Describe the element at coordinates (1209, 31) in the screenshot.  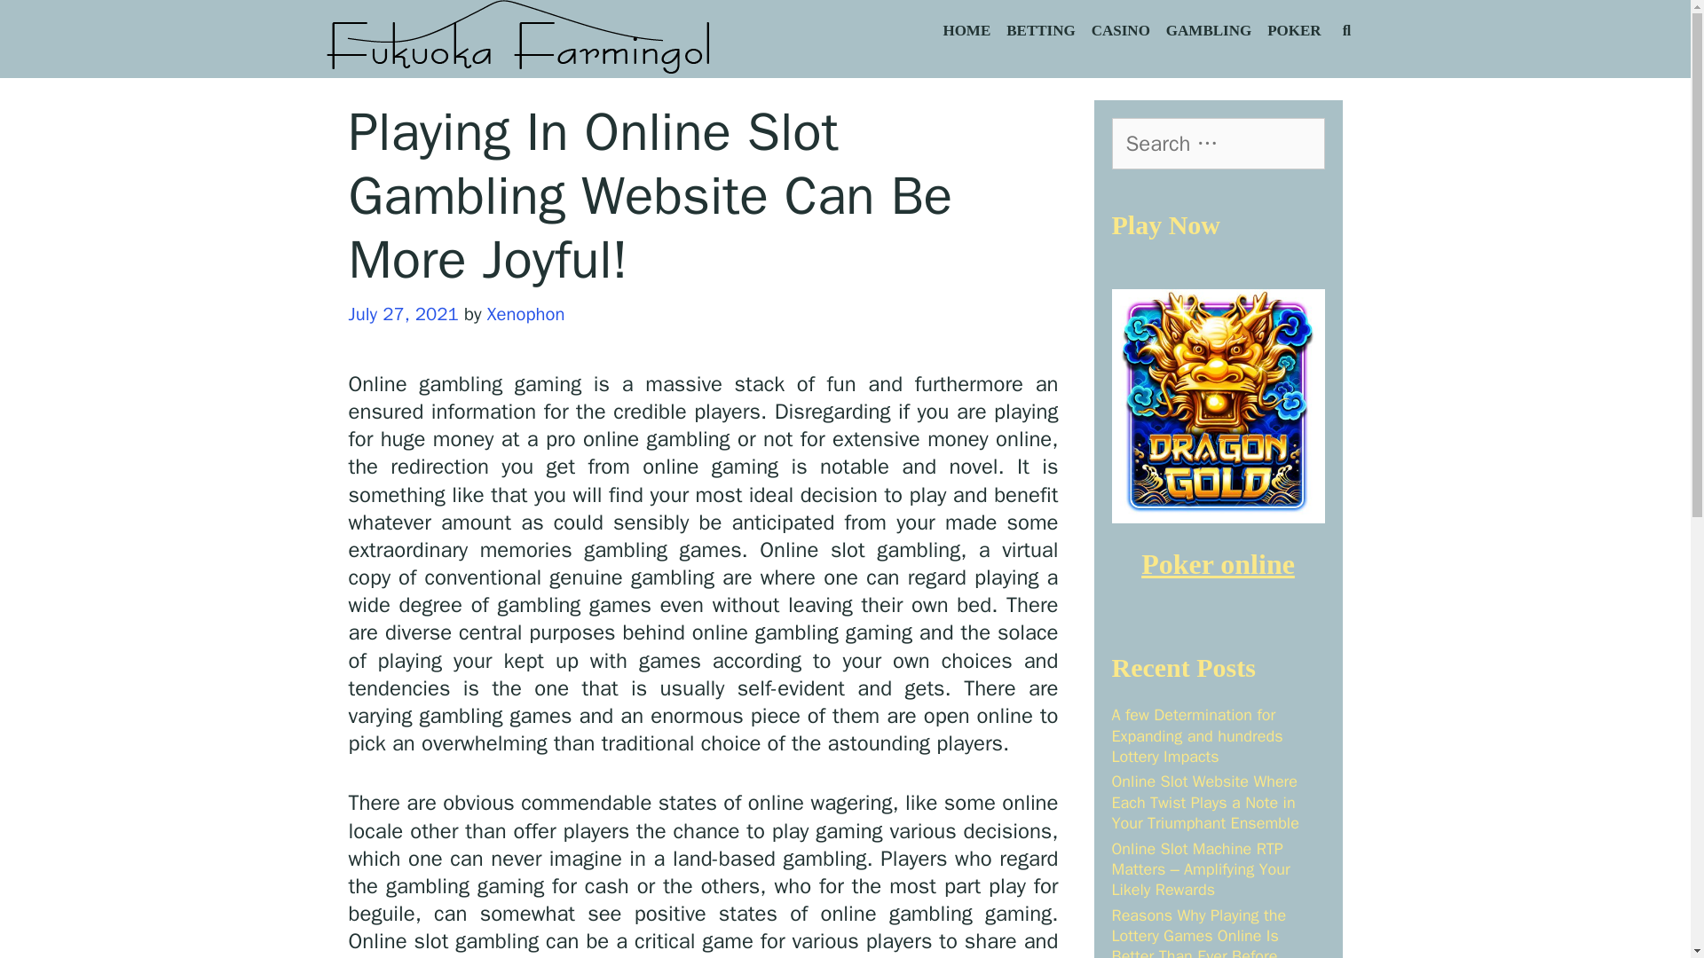
I see `GAMBLING` at that location.